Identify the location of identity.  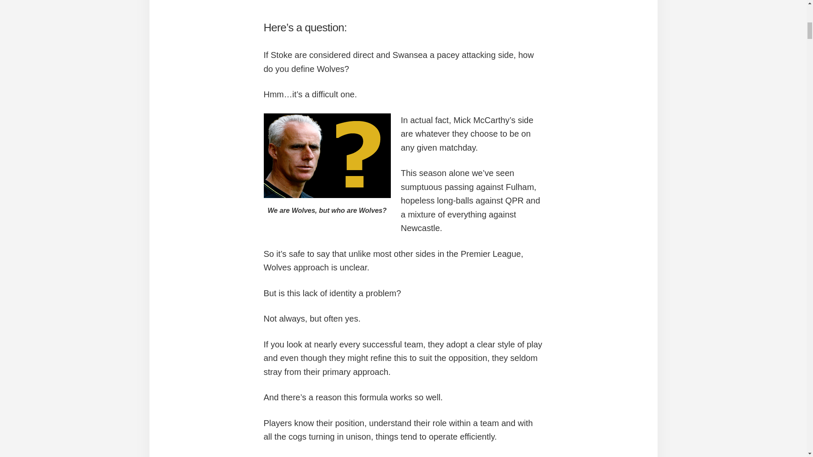
(327, 155).